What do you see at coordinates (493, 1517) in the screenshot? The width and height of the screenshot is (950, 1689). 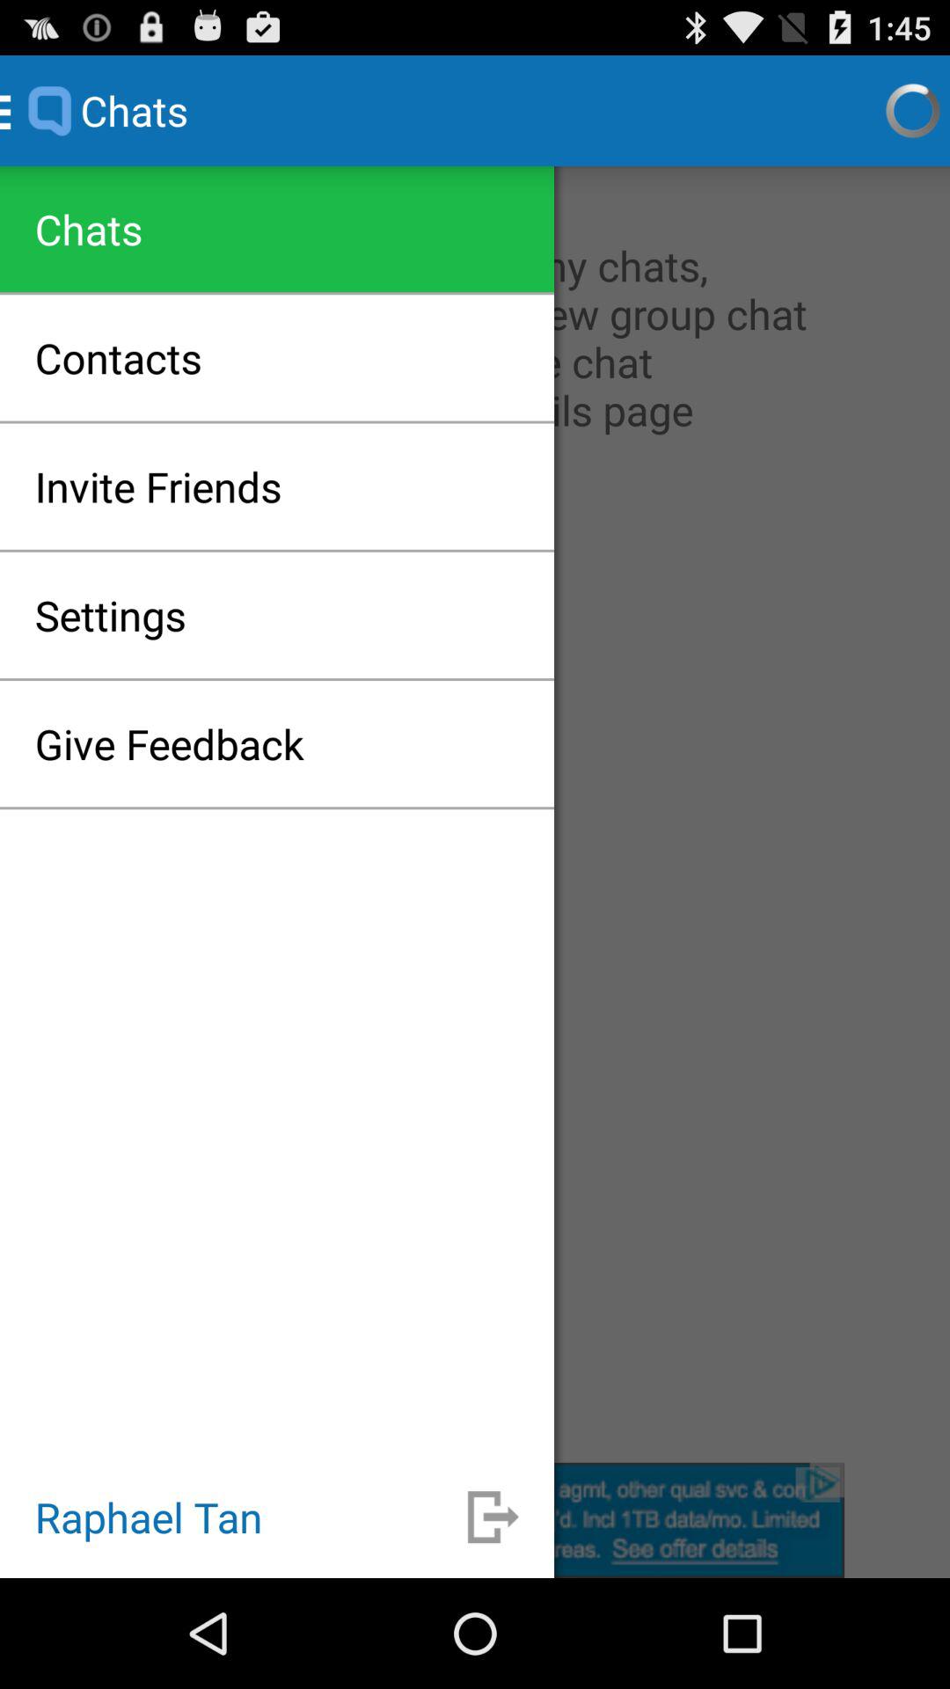 I see `press the item to the right of raphael tan icon` at bounding box center [493, 1517].